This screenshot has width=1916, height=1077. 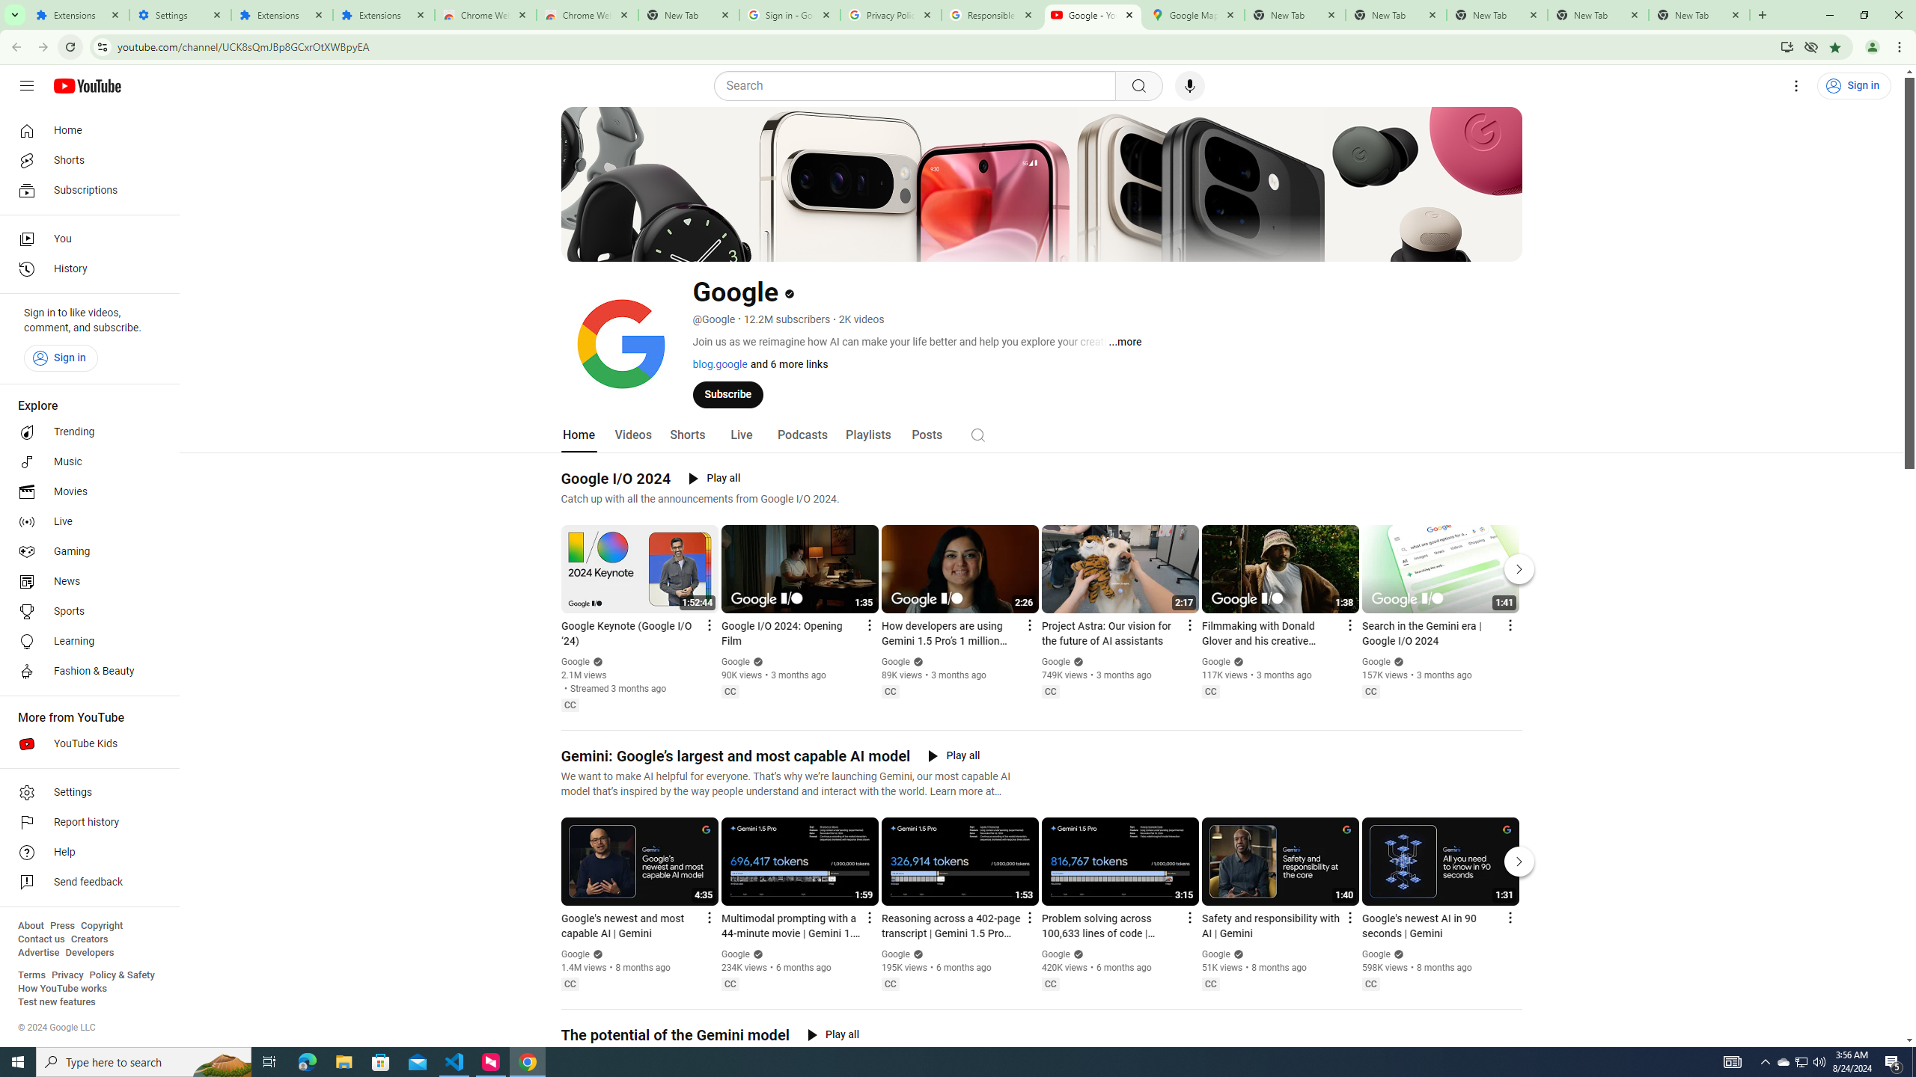 I want to click on Extensions, so click(x=78, y=15).